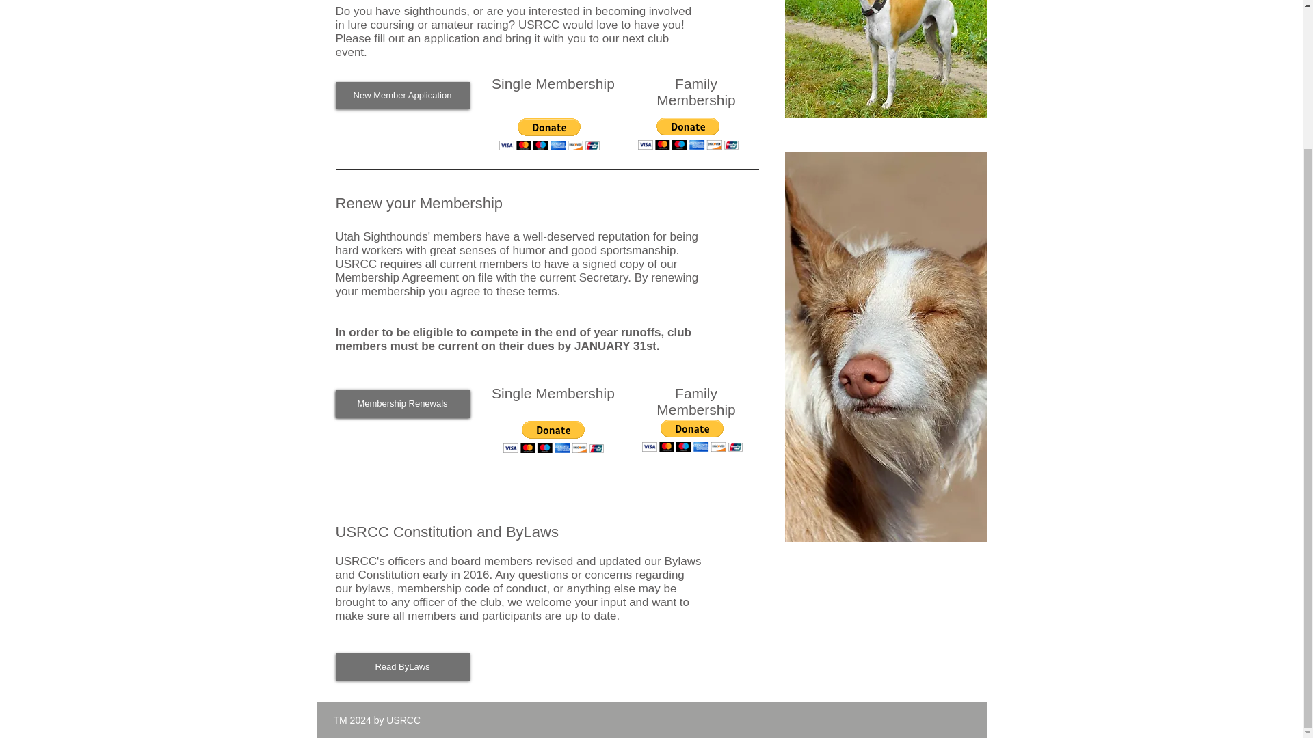 The width and height of the screenshot is (1313, 738). Describe the element at coordinates (401, 404) in the screenshot. I see `Membership Renewals` at that location.